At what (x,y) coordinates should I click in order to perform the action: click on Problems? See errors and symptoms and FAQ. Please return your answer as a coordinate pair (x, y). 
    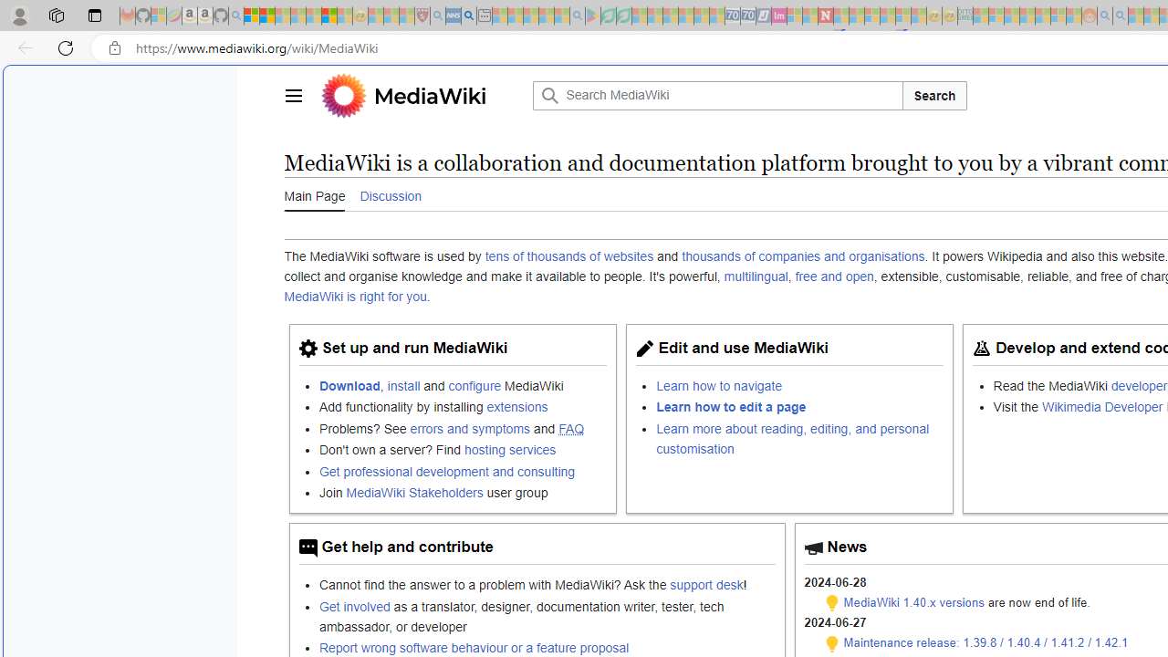
    Looking at the image, I should click on (463, 427).